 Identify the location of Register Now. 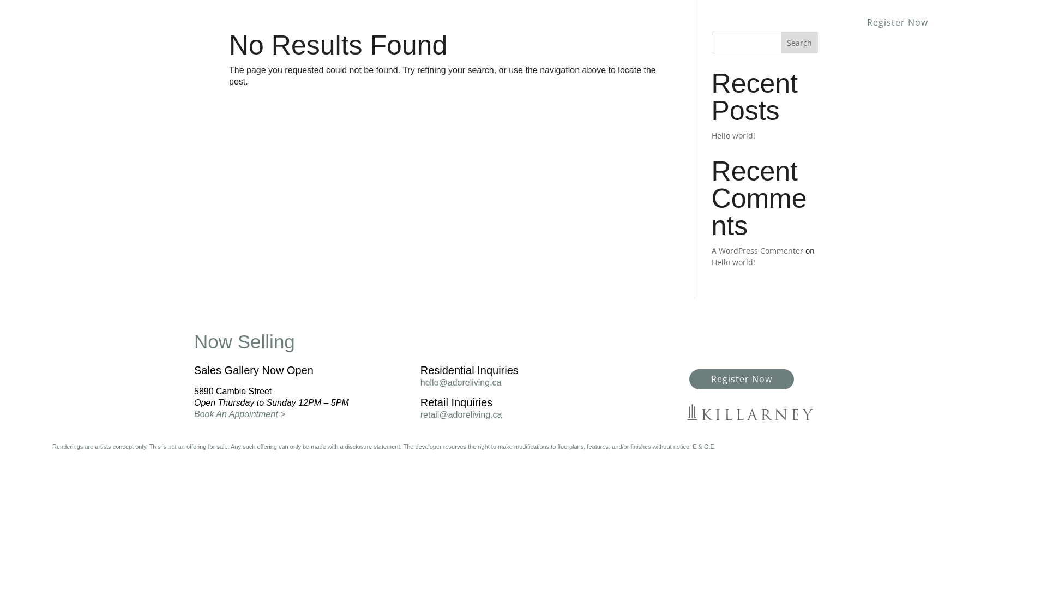
(742, 380).